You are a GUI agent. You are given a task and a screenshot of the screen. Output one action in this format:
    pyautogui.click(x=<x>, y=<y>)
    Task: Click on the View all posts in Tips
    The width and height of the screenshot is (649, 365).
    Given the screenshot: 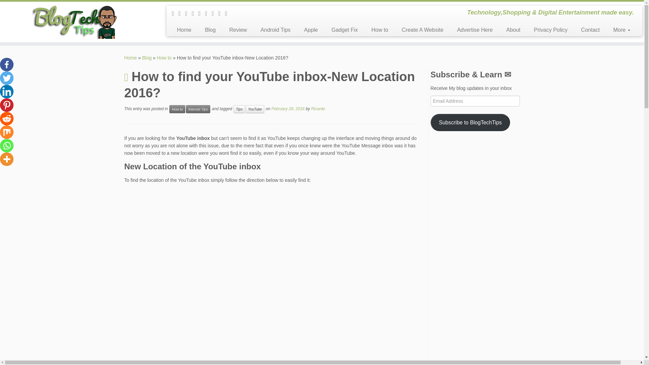 What is the action you would take?
    pyautogui.click(x=239, y=109)
    